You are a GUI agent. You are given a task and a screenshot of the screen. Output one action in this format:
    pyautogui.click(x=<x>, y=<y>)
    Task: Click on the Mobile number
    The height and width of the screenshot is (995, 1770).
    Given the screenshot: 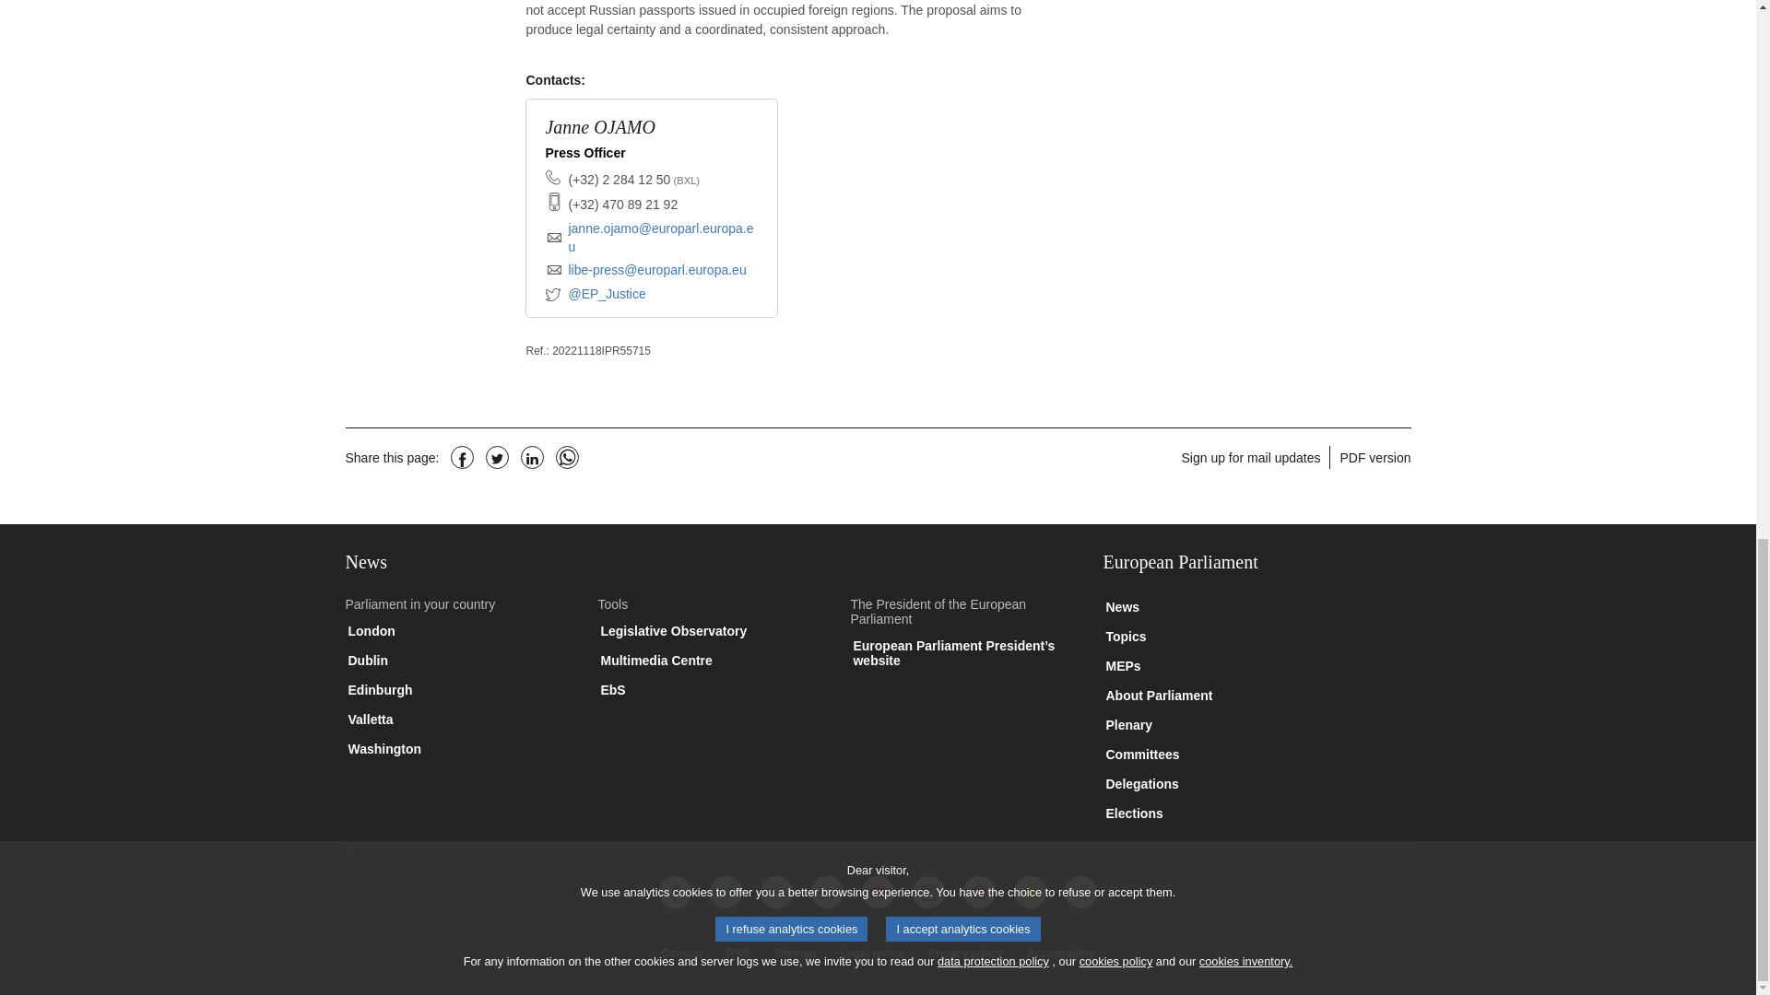 What is the action you would take?
    pyautogui.click(x=623, y=205)
    